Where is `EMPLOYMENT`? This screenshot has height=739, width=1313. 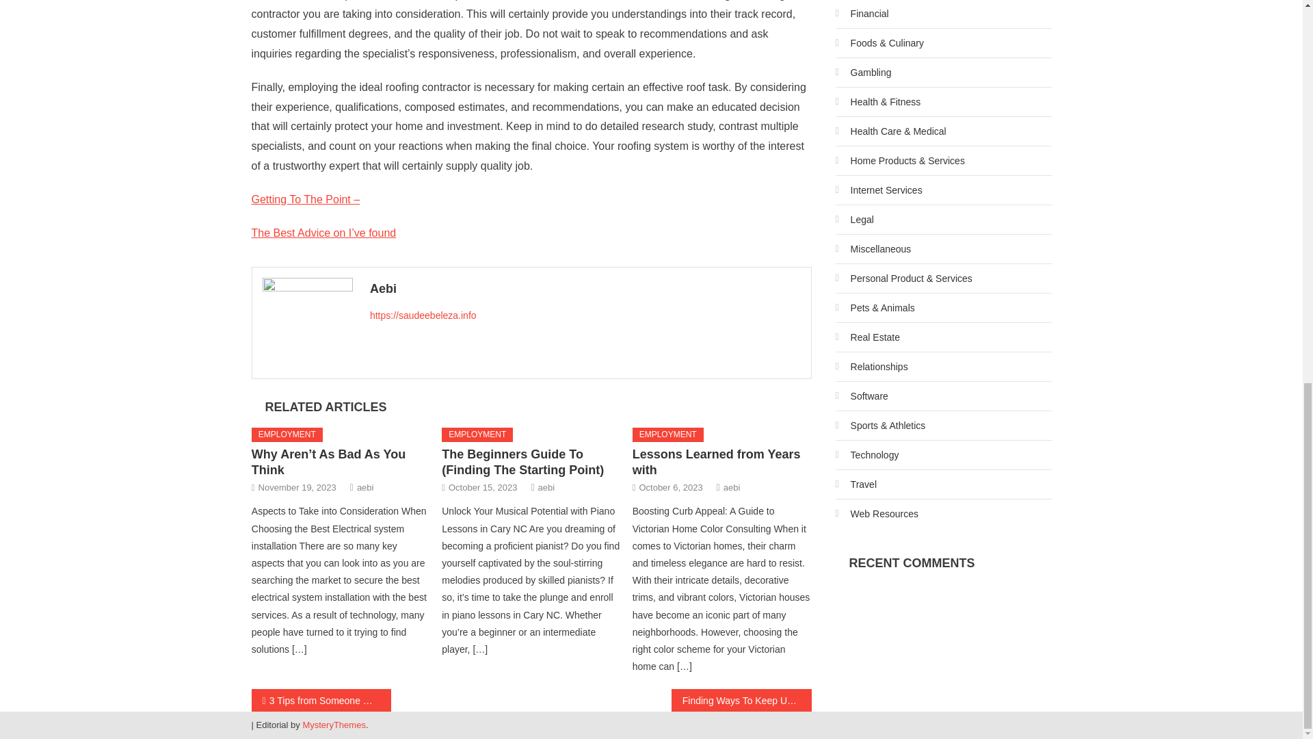 EMPLOYMENT is located at coordinates (668, 435).